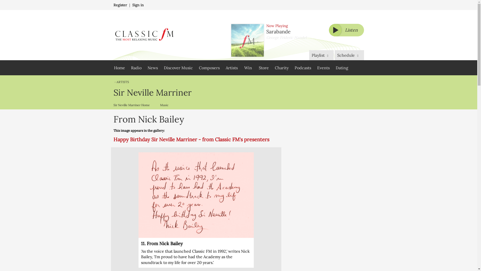 The height and width of the screenshot is (271, 481). I want to click on Schedule, so click(349, 55).